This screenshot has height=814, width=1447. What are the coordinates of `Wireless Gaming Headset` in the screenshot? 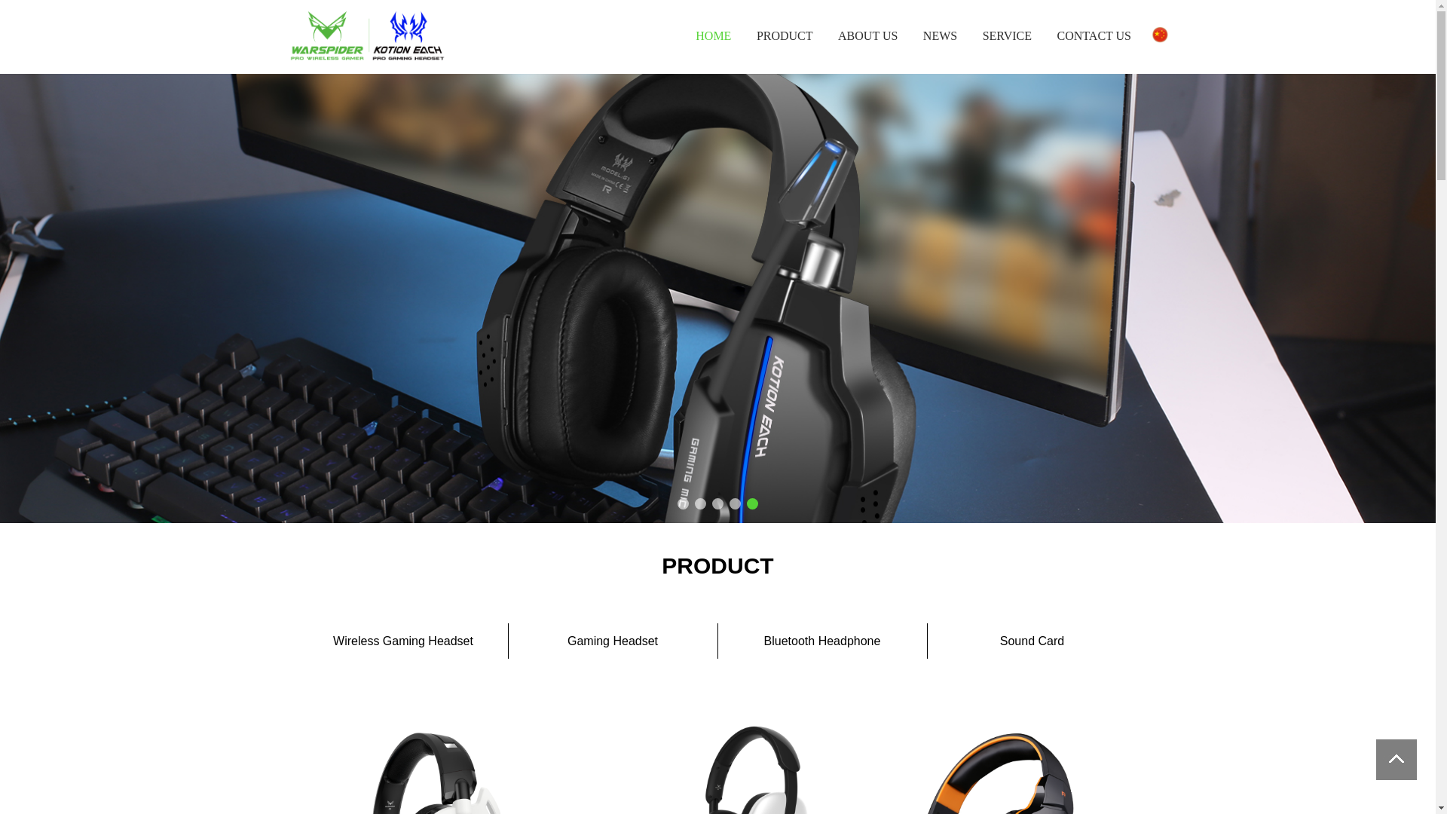 It's located at (403, 641).